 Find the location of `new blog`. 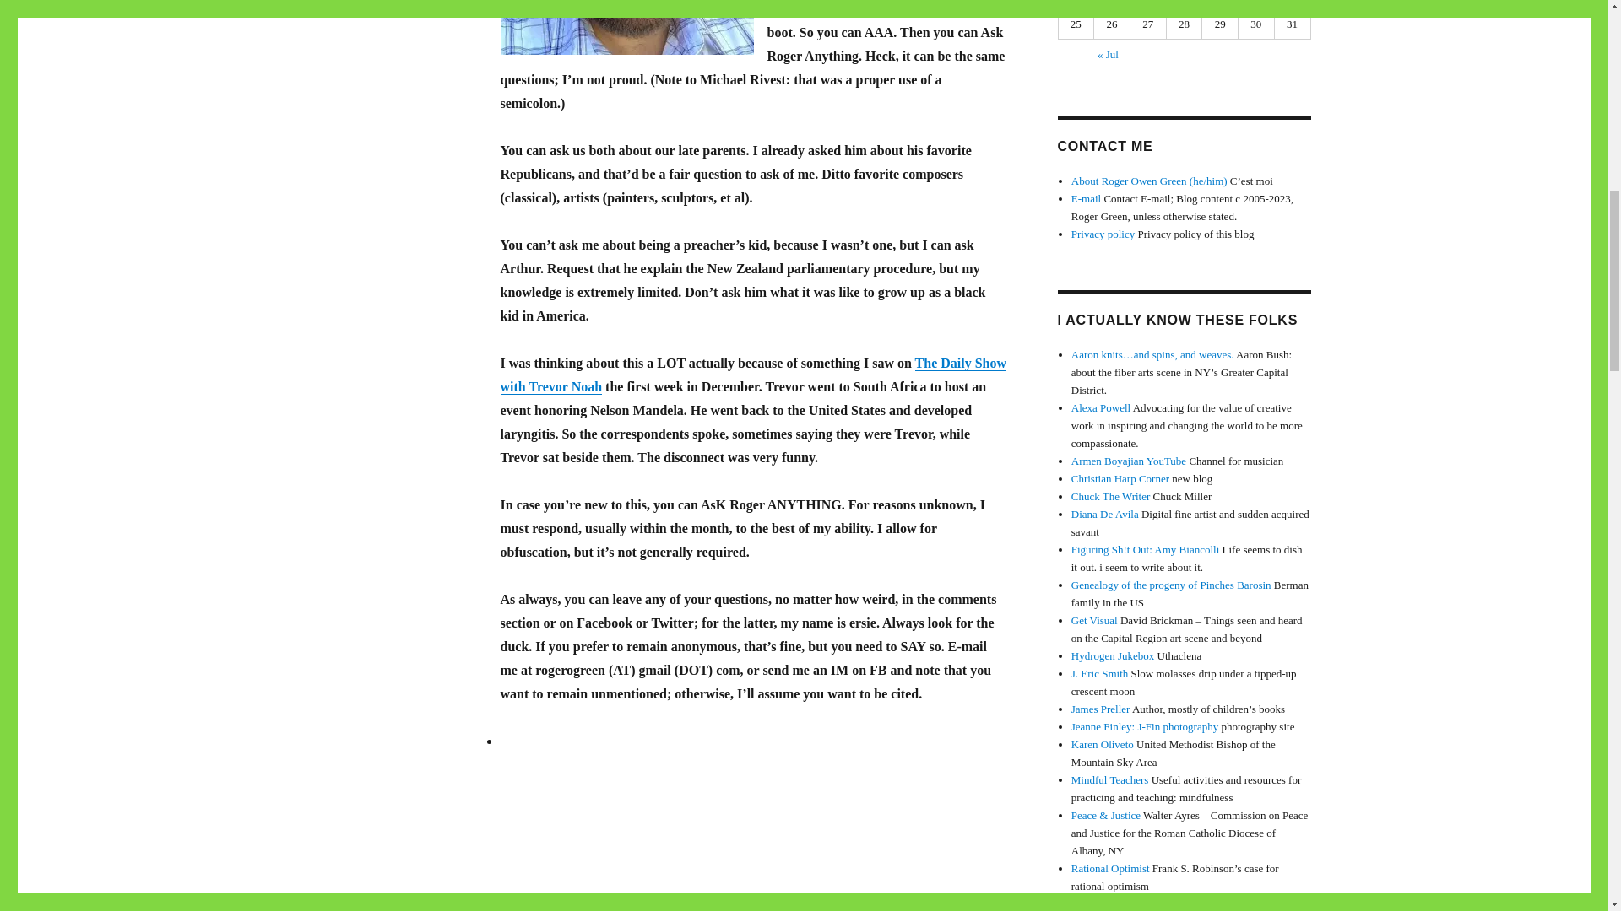

new blog is located at coordinates (1120, 478).